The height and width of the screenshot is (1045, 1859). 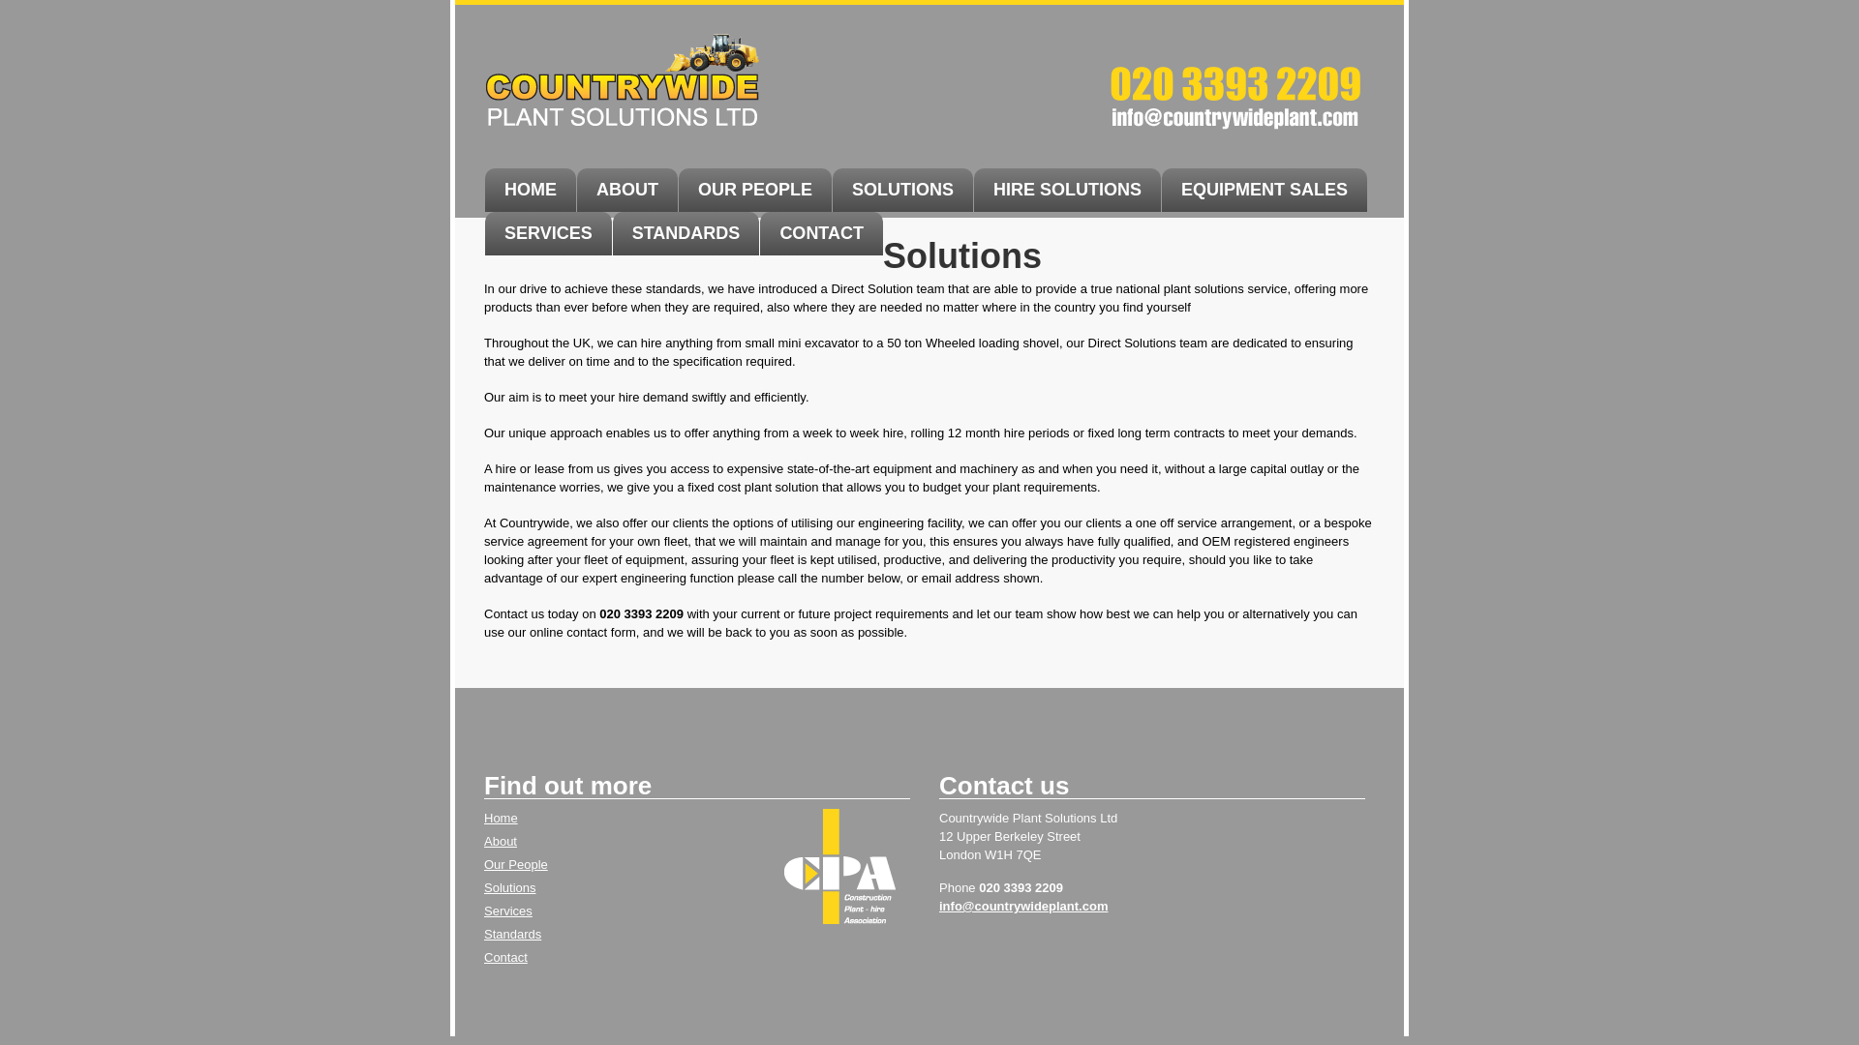 I want to click on Standards, so click(x=511, y=934).